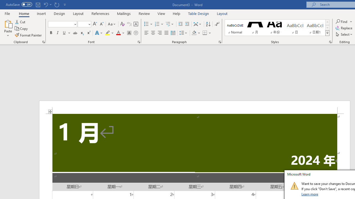 The image size is (355, 199). I want to click on Header -Section 1-, so click(195, 107).